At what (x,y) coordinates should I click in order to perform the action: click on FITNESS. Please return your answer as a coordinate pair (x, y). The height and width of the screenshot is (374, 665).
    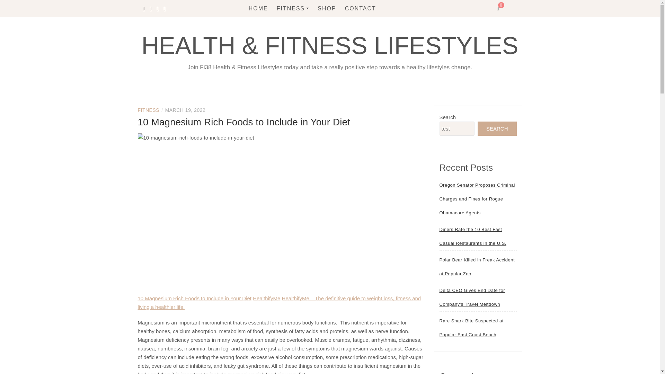
    Looking at the image, I should click on (293, 8).